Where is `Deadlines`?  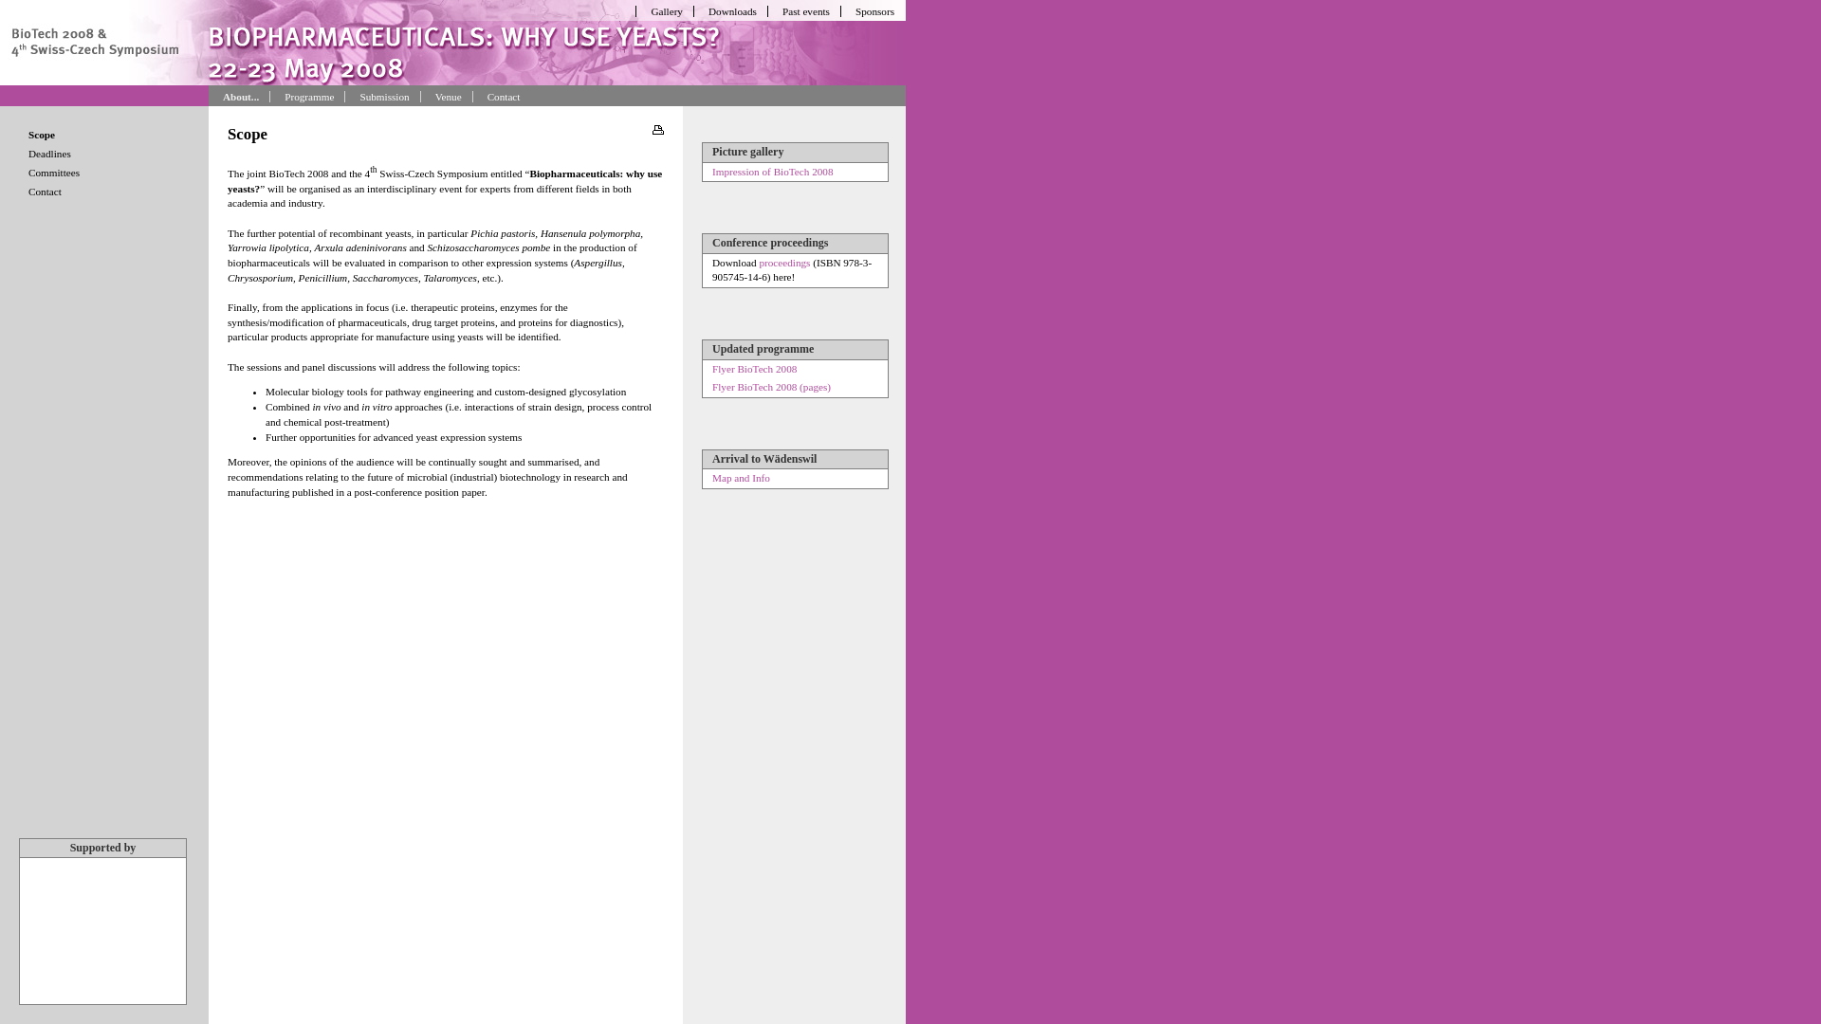
Deadlines is located at coordinates (109, 154).